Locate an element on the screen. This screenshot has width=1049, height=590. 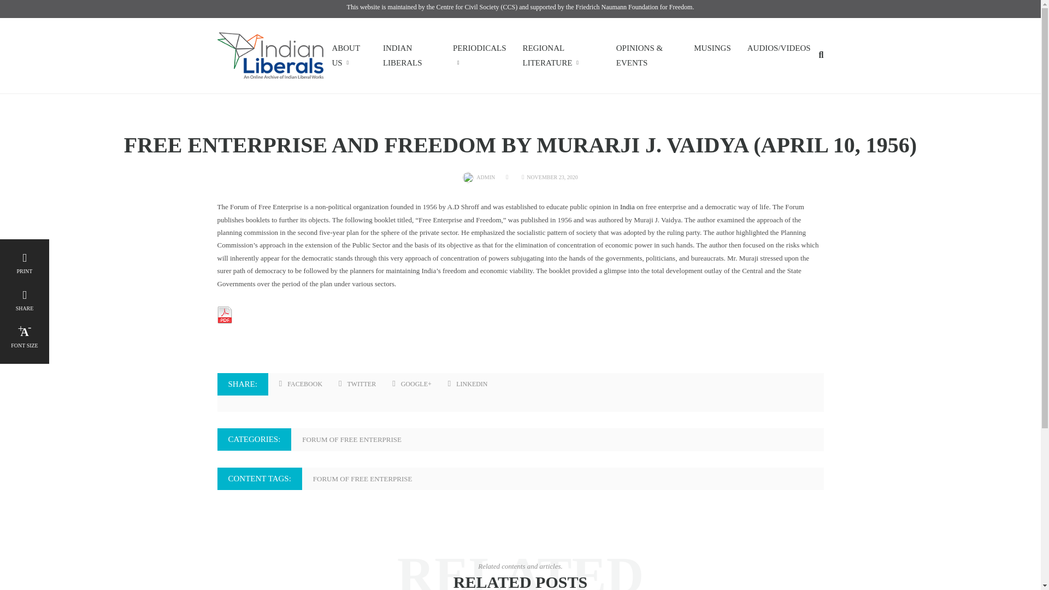
Share toLinkedin is located at coordinates (468, 385).